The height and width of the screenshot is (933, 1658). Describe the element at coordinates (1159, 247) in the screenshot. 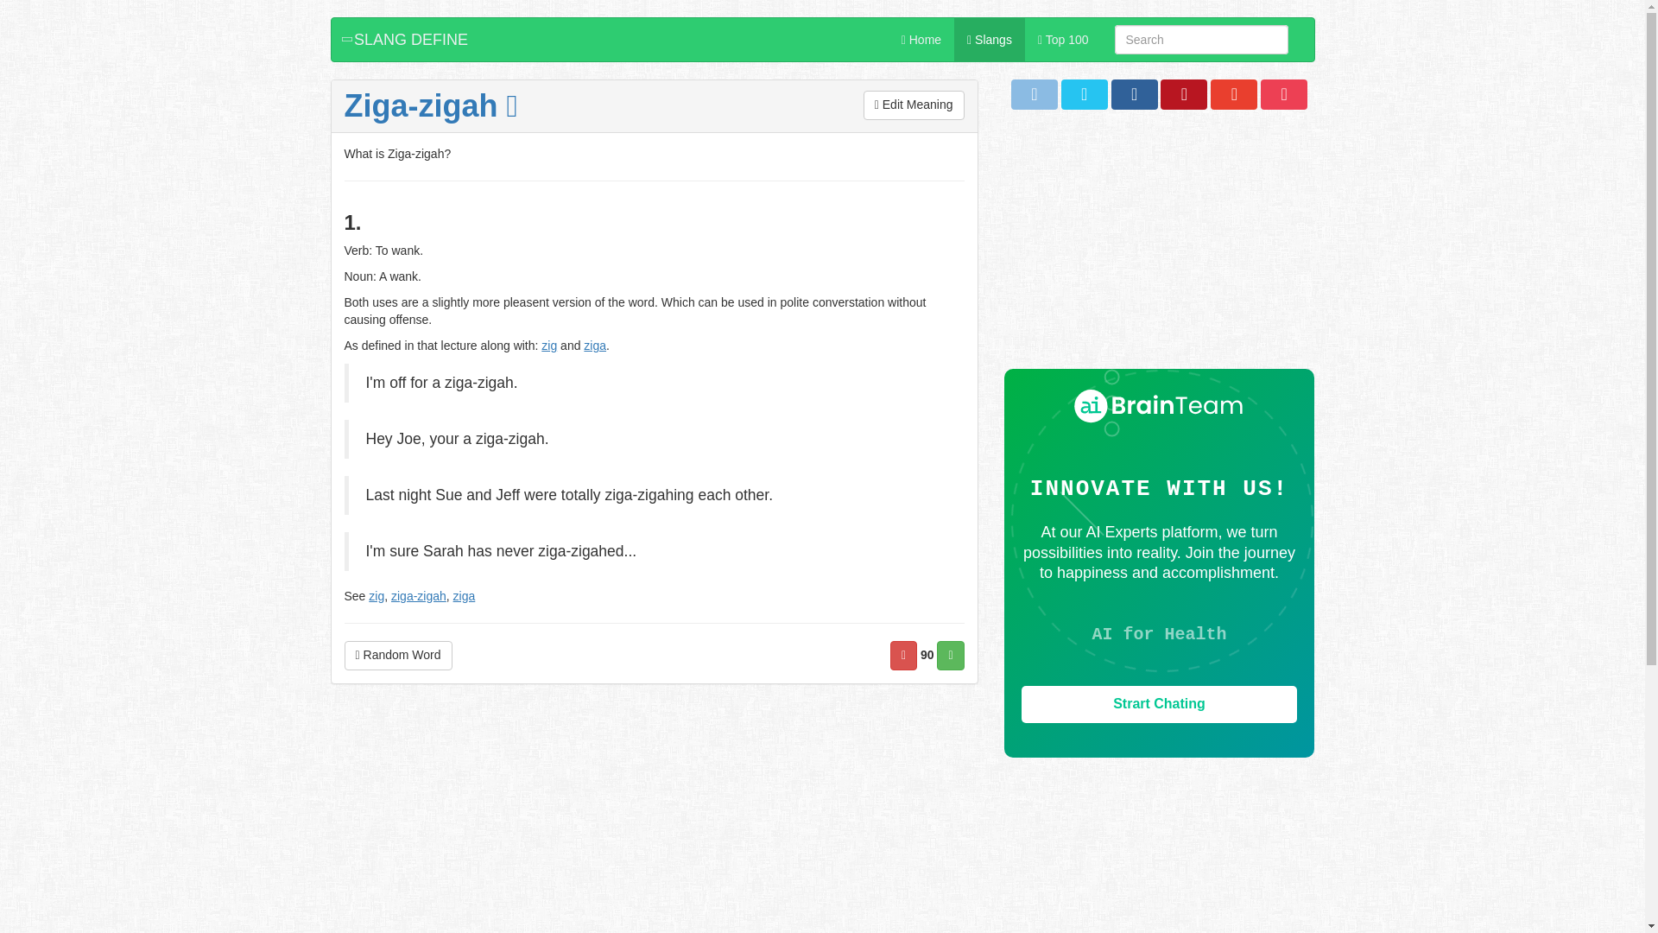

I see `Advertisement` at that location.